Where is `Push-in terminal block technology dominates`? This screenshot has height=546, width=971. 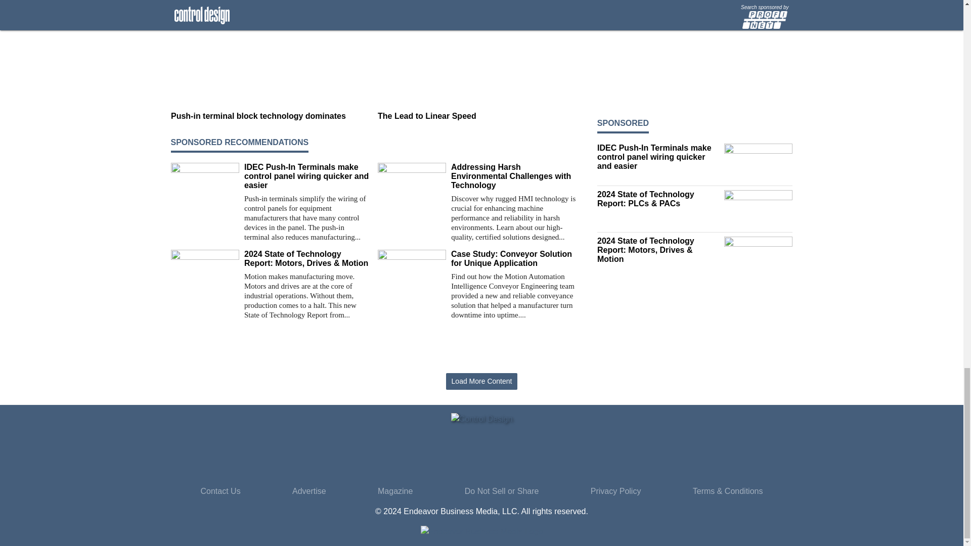
Push-in terminal block technology dominates is located at coordinates (270, 116).